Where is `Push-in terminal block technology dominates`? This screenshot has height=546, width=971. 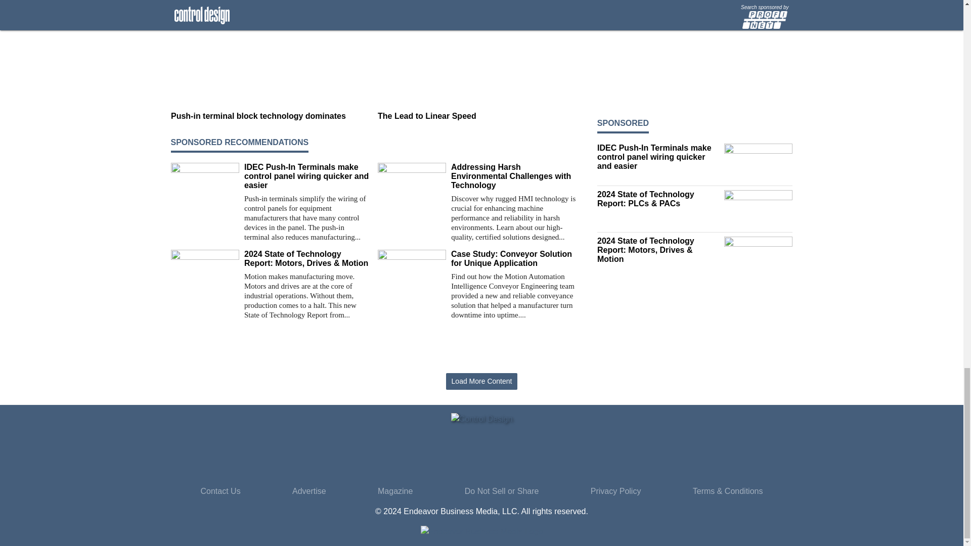
Push-in terminal block technology dominates is located at coordinates (270, 116).